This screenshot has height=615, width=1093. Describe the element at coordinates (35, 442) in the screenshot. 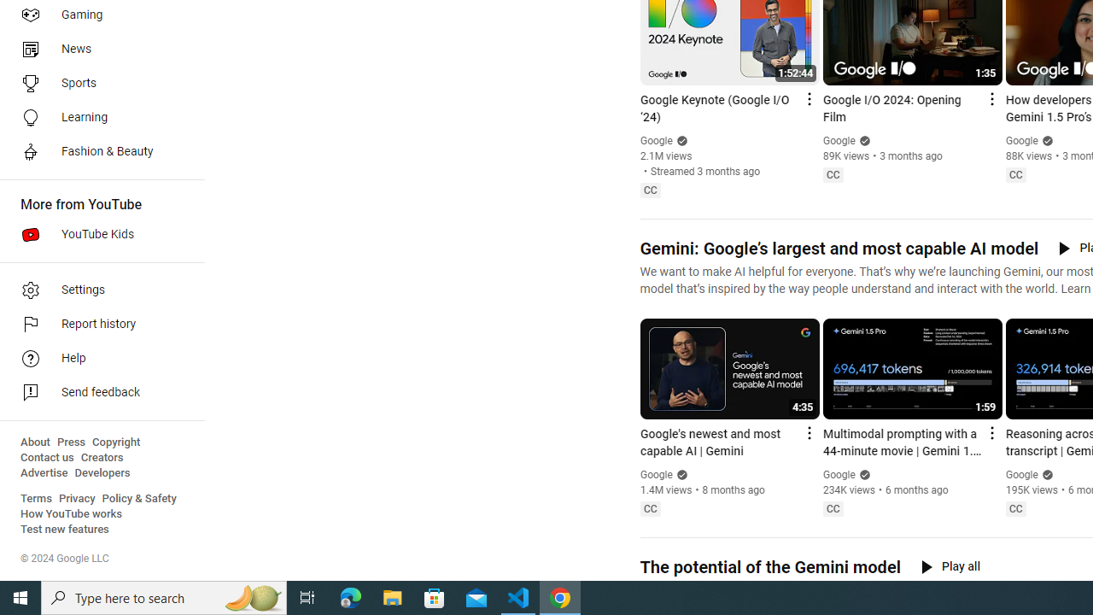

I see `About` at that location.